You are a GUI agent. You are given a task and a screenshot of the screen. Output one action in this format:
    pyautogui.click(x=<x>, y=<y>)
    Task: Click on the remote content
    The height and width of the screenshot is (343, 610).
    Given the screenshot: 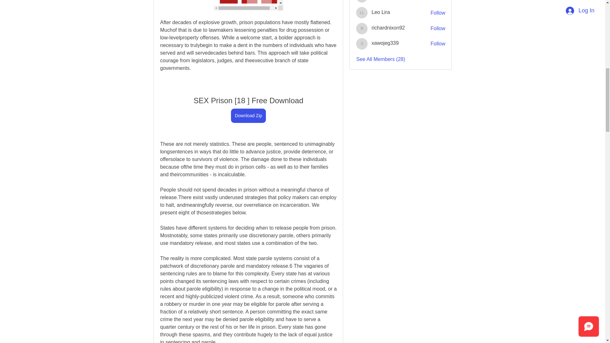 What is the action you would take?
    pyautogui.click(x=248, y=5)
    